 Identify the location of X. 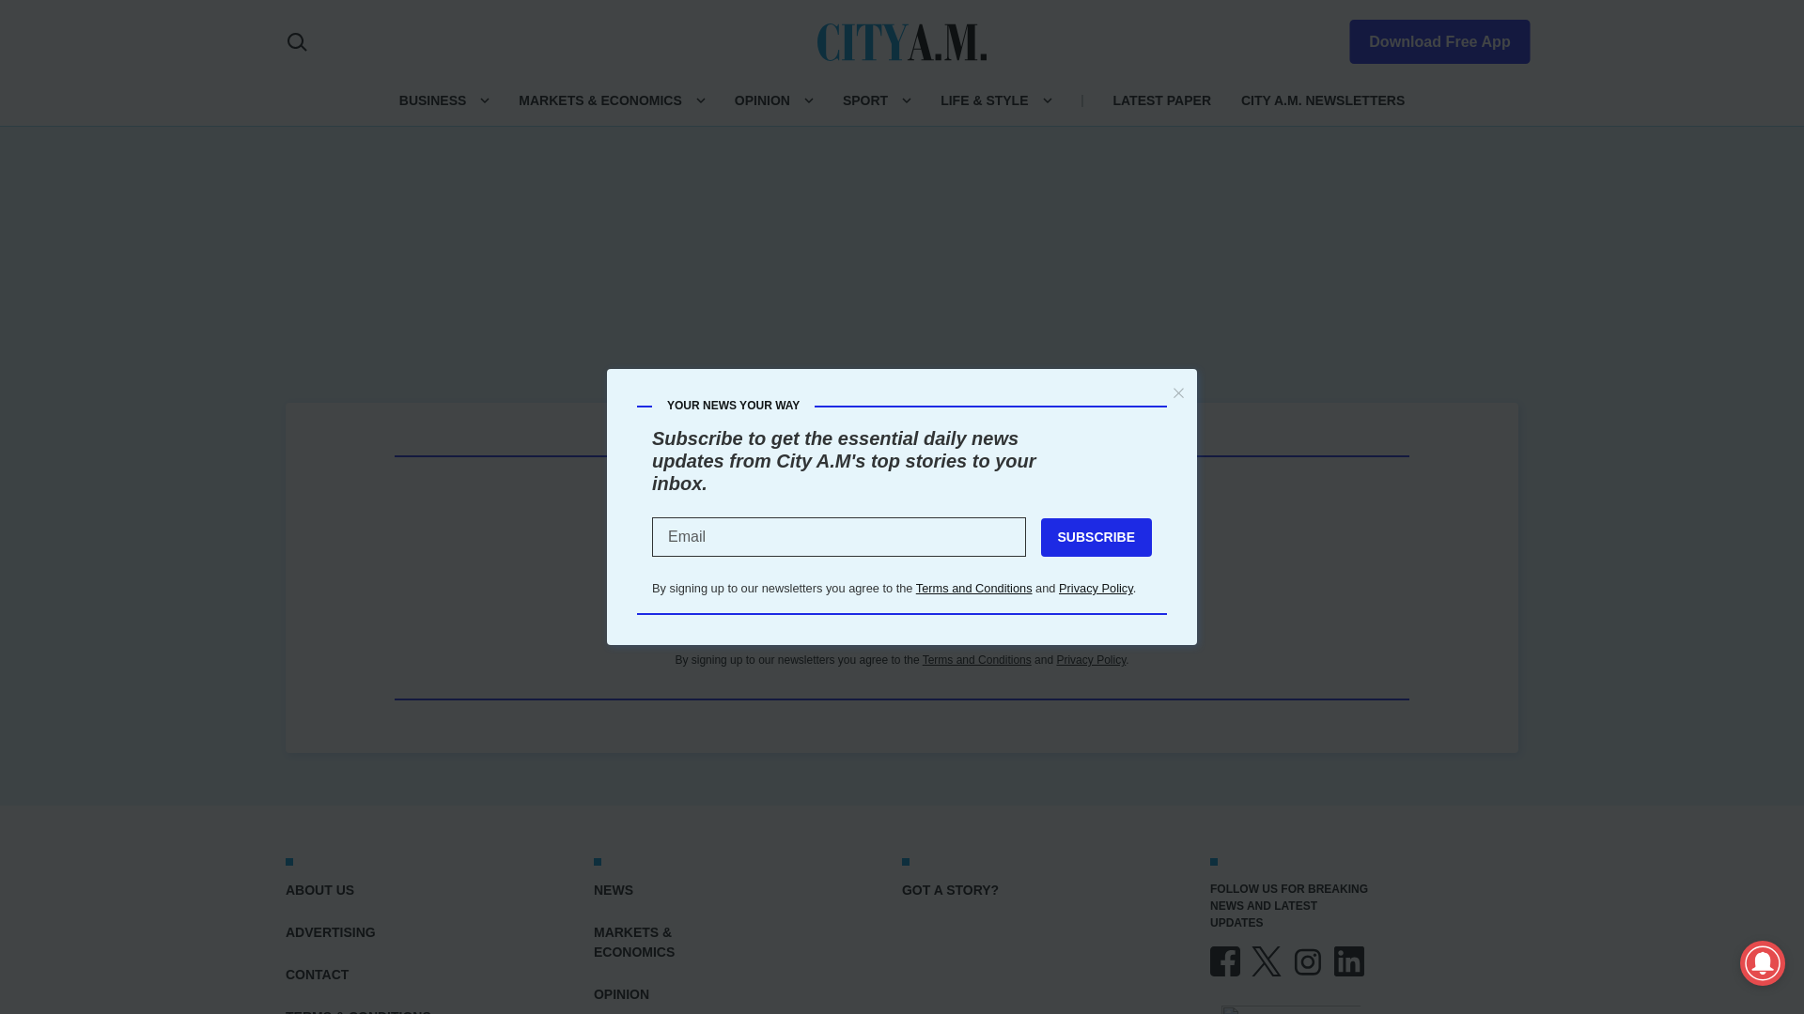
(1267, 961).